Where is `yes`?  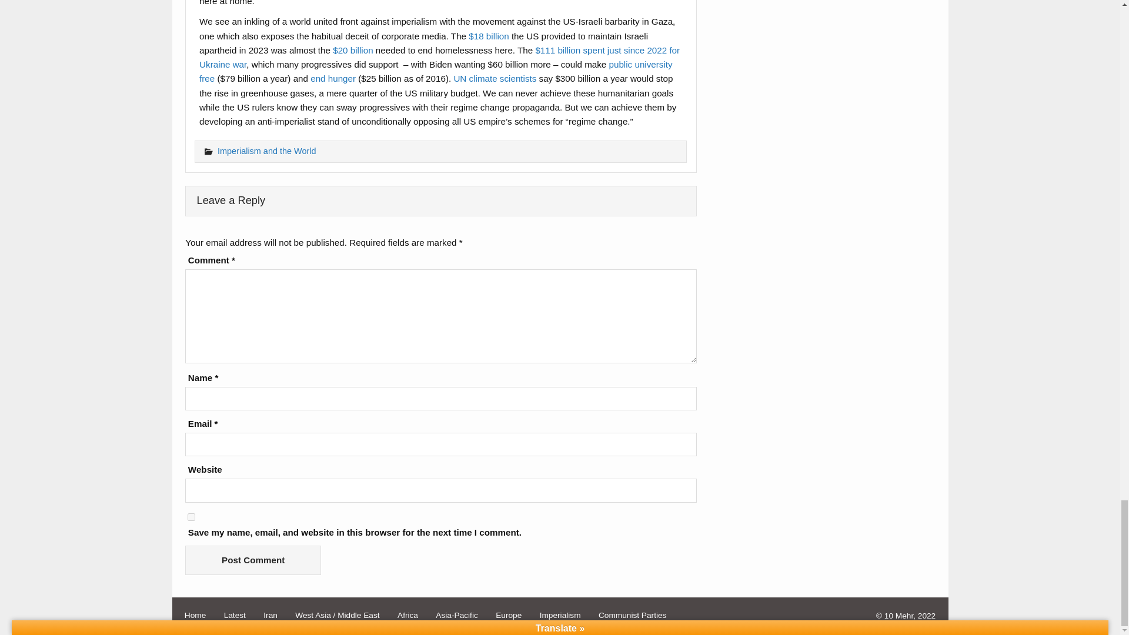 yes is located at coordinates (191, 516).